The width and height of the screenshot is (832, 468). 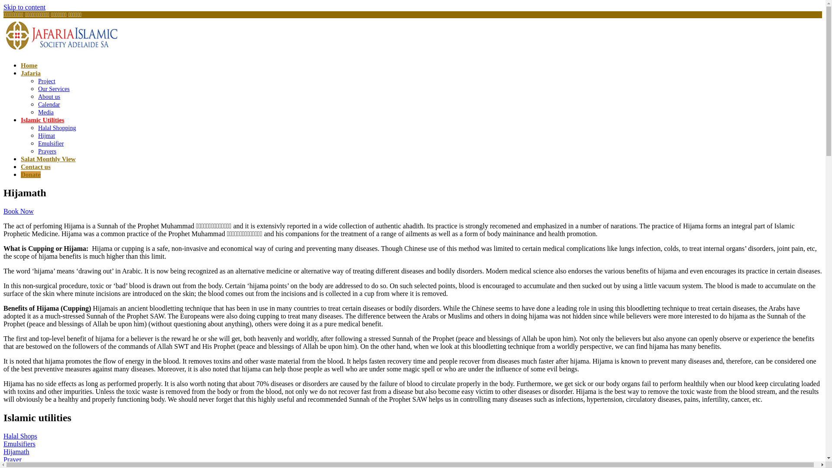 What do you see at coordinates (13, 459) in the screenshot?
I see `Prayer` at bounding box center [13, 459].